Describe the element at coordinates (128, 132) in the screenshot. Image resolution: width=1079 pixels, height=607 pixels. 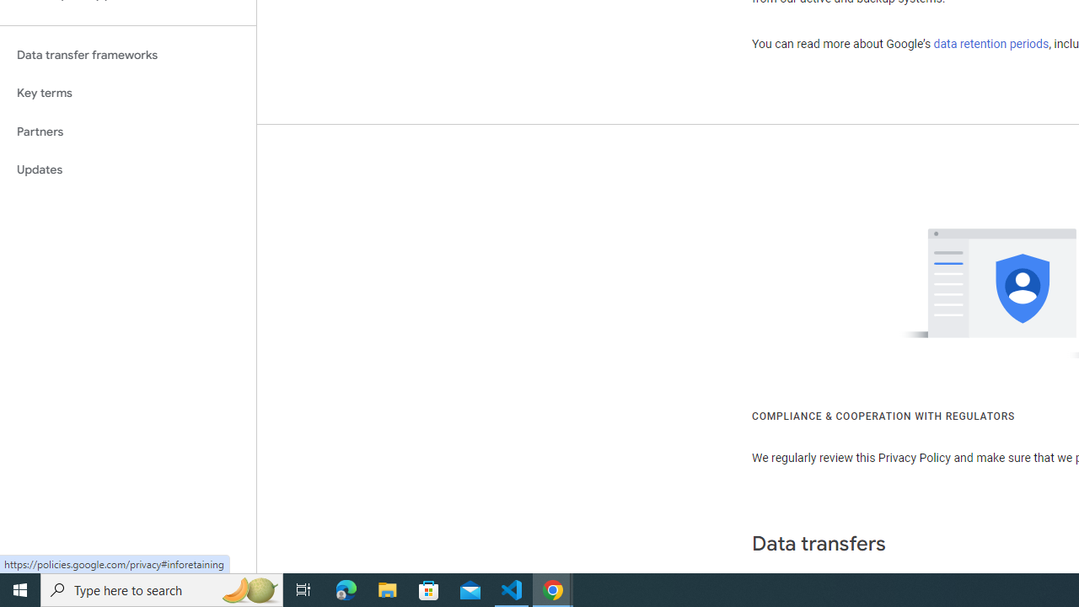
I see `Partners` at that location.